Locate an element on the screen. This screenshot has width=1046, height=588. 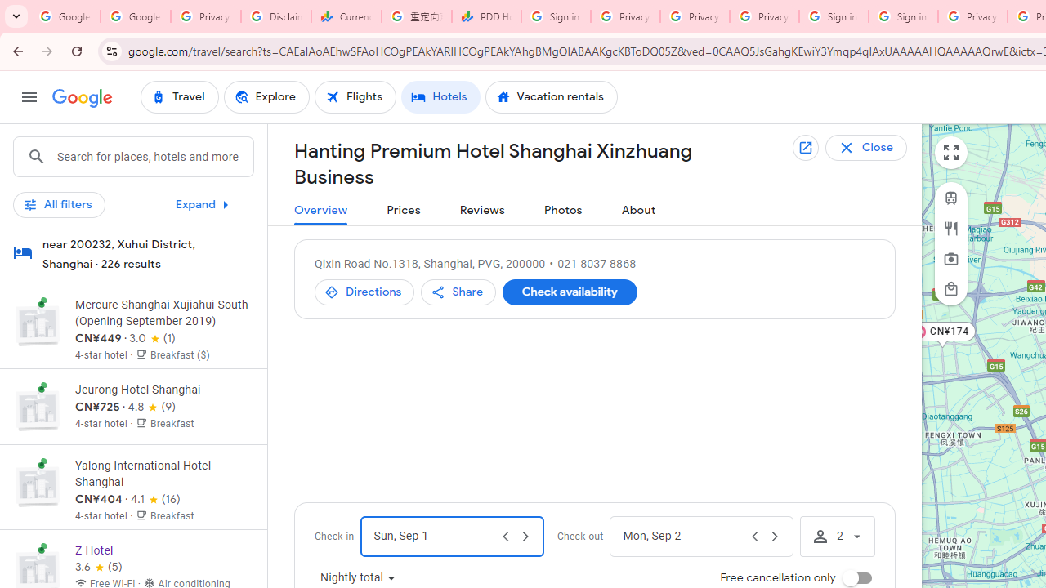
Hotels is located at coordinates (440, 96).